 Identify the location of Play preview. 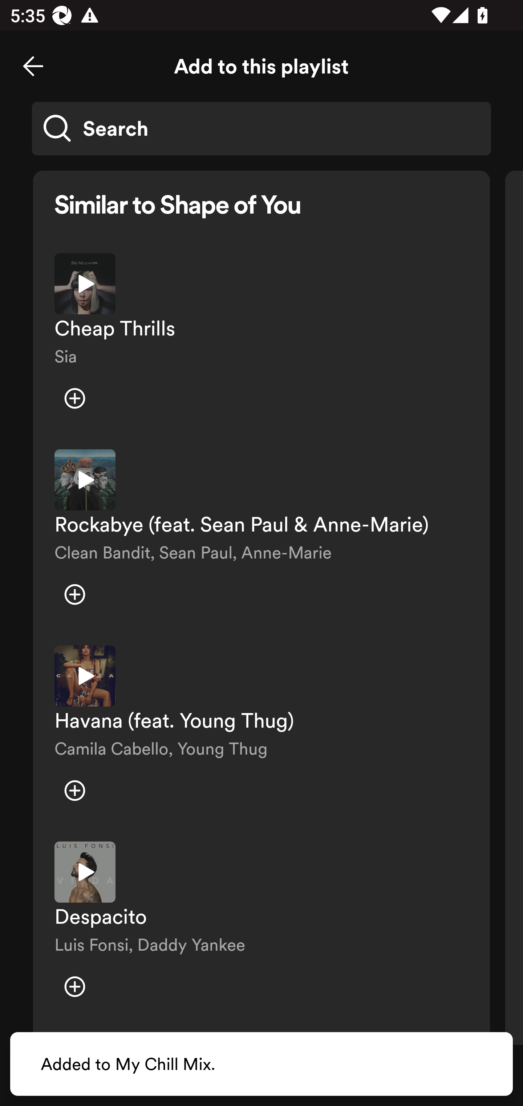
(85, 284).